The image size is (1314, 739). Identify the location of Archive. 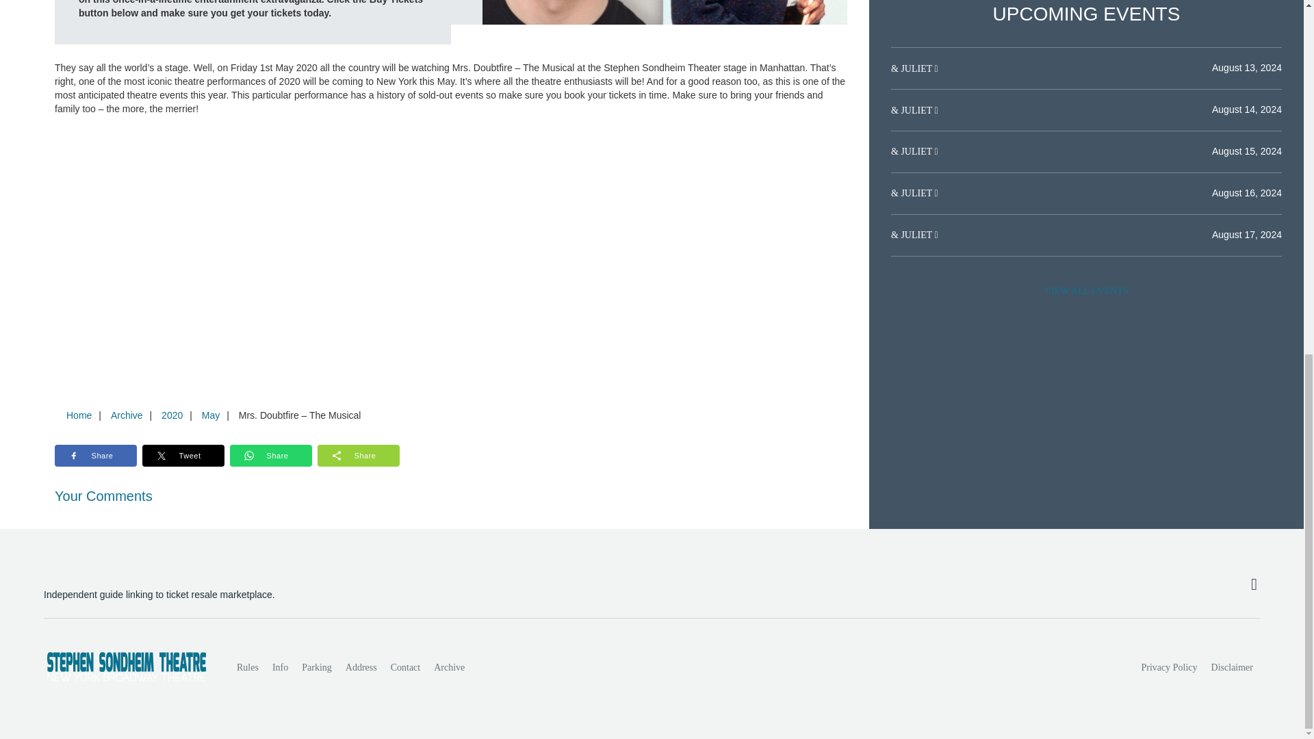
(126, 415).